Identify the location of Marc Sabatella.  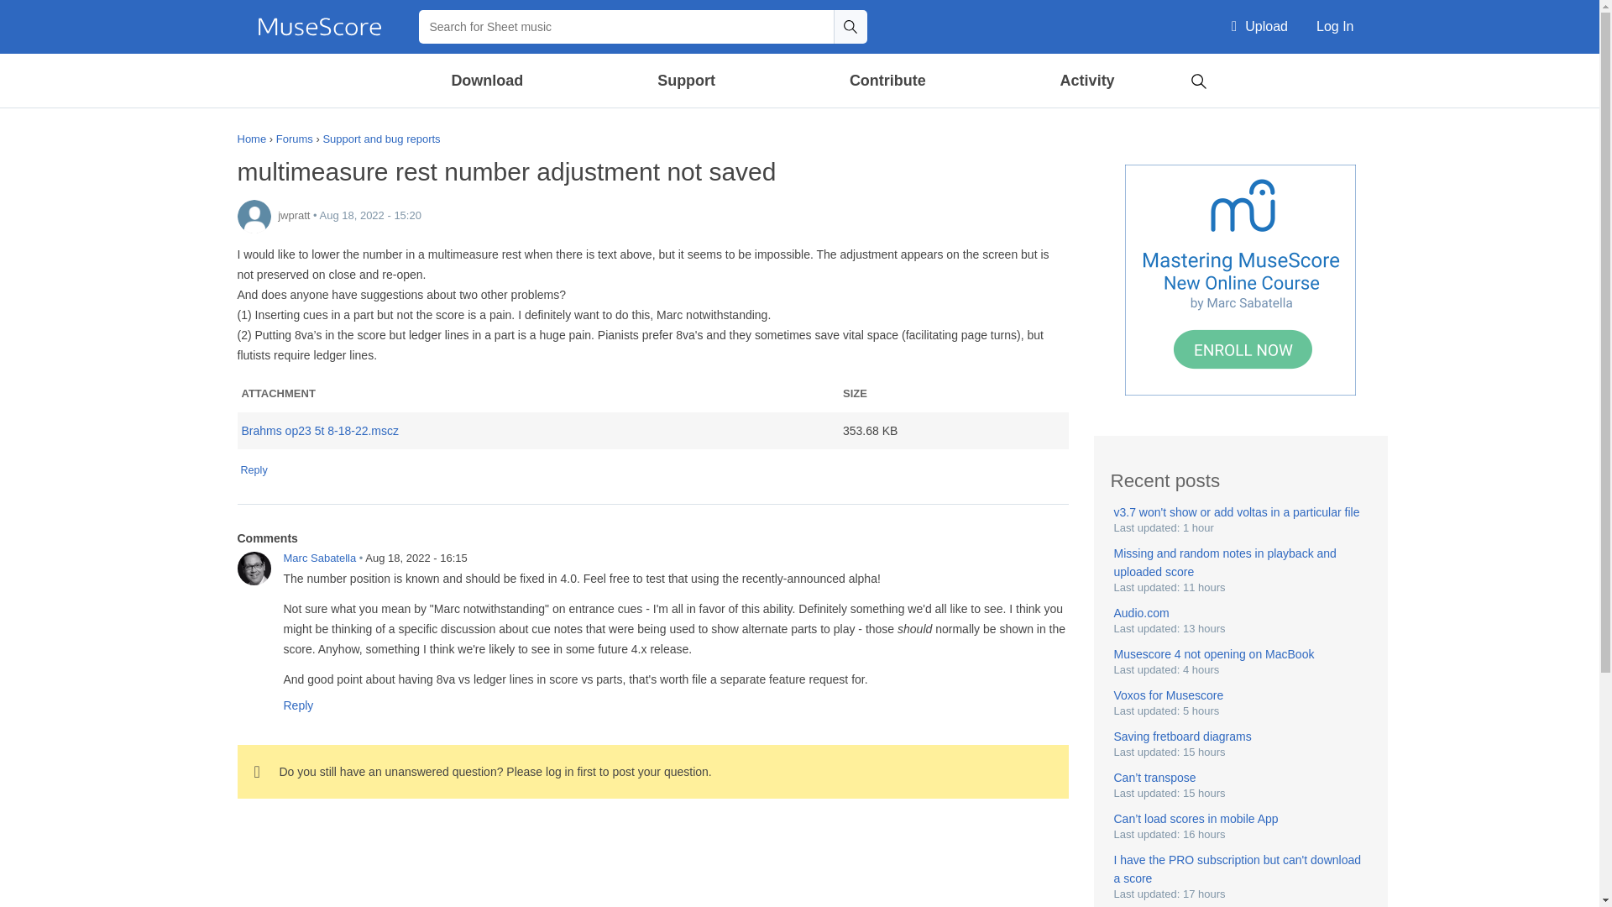
(254, 568).